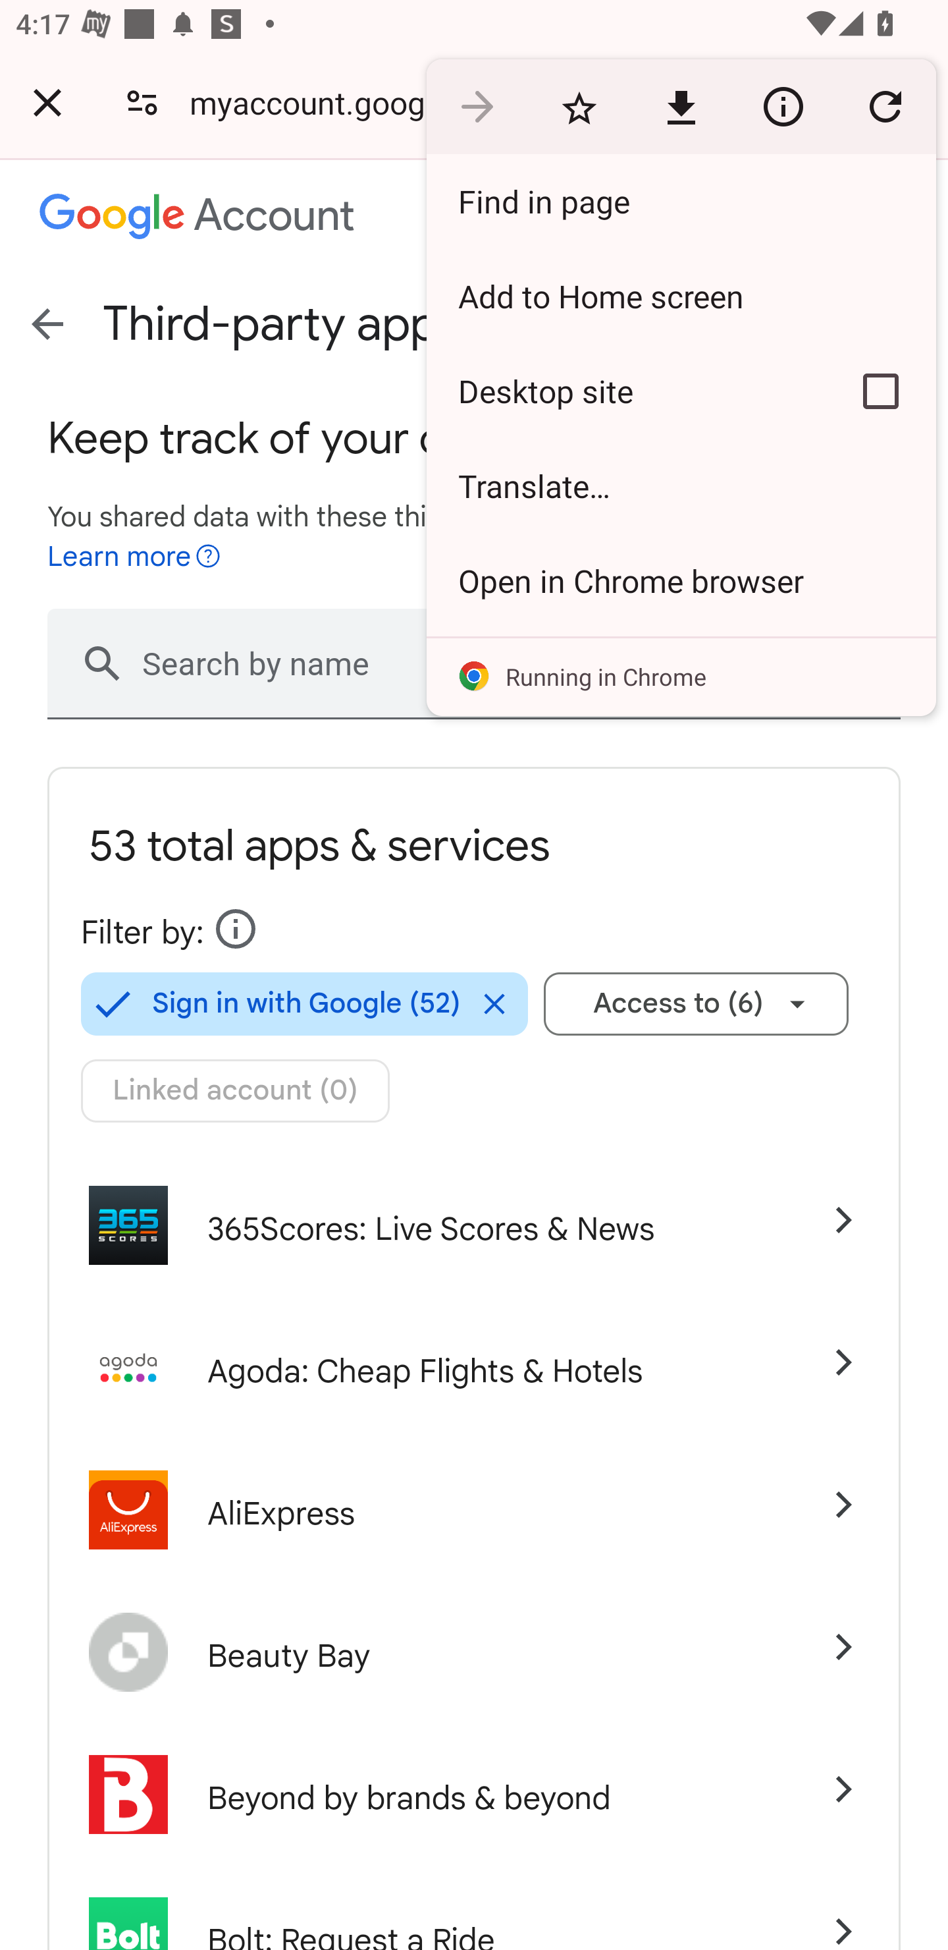  Describe the element at coordinates (626, 391) in the screenshot. I see `Desktop site Turn on Request desktop site` at that location.